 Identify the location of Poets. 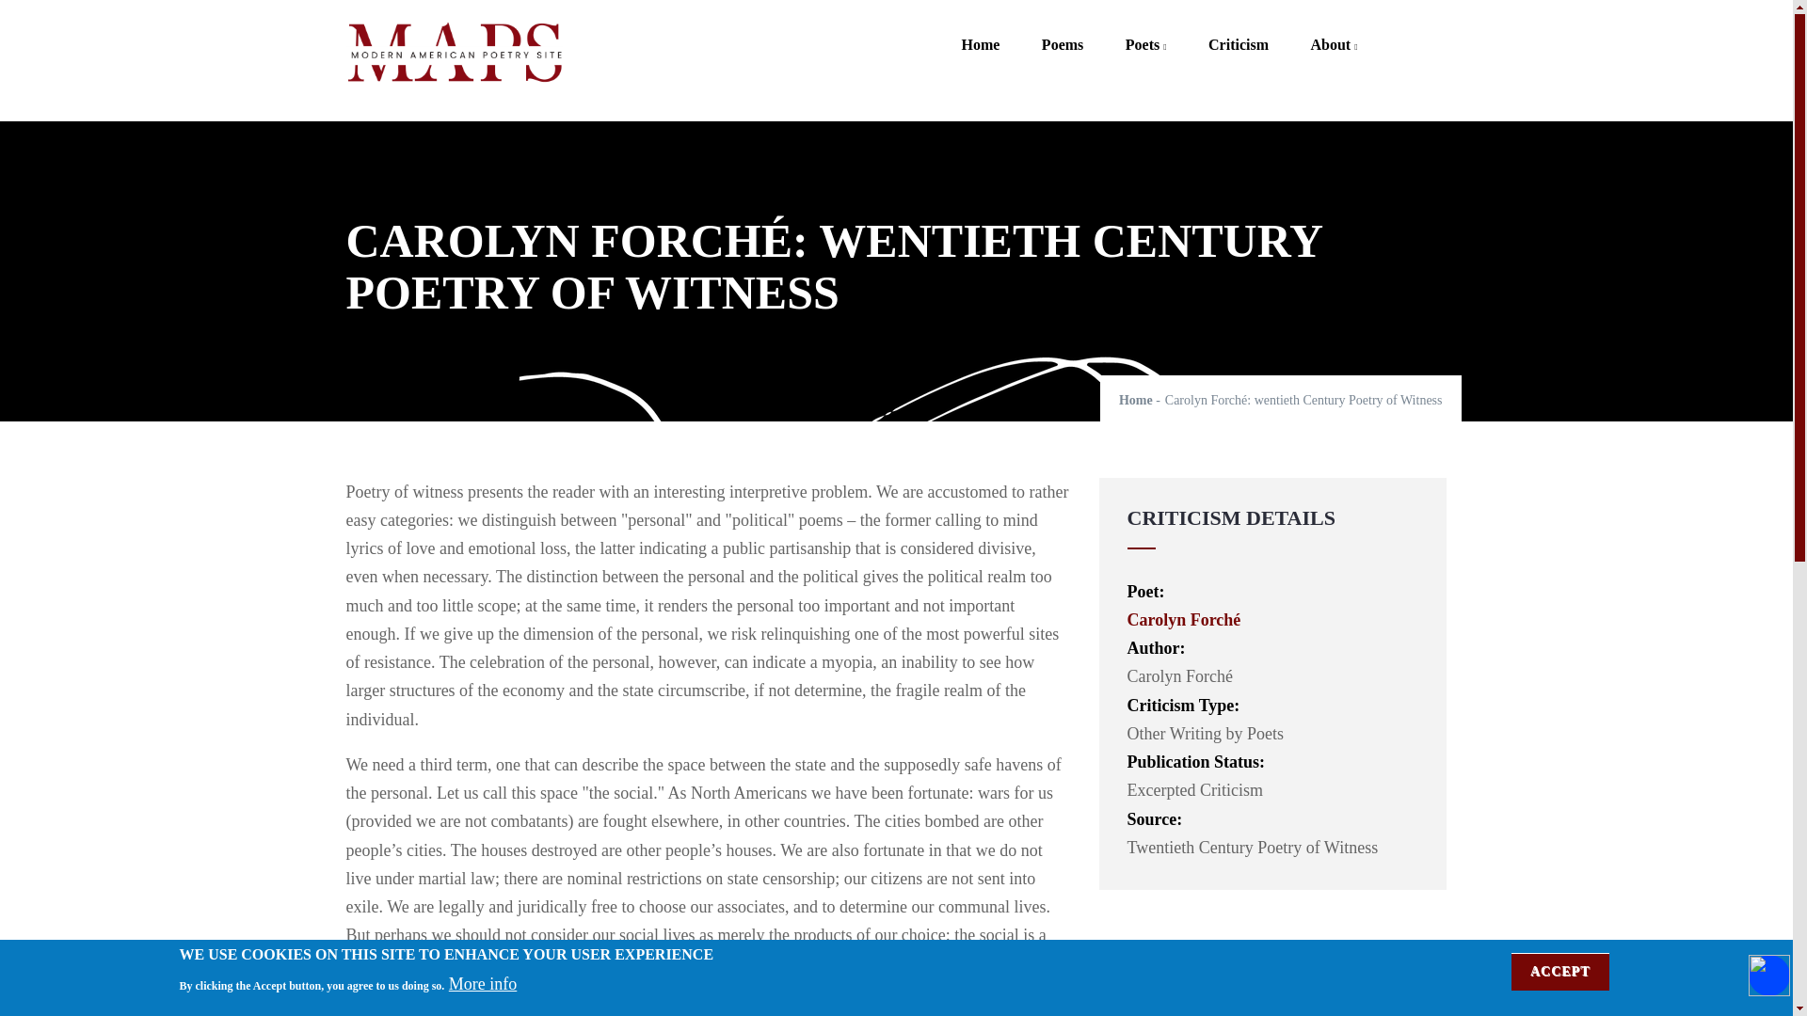
(1145, 31).